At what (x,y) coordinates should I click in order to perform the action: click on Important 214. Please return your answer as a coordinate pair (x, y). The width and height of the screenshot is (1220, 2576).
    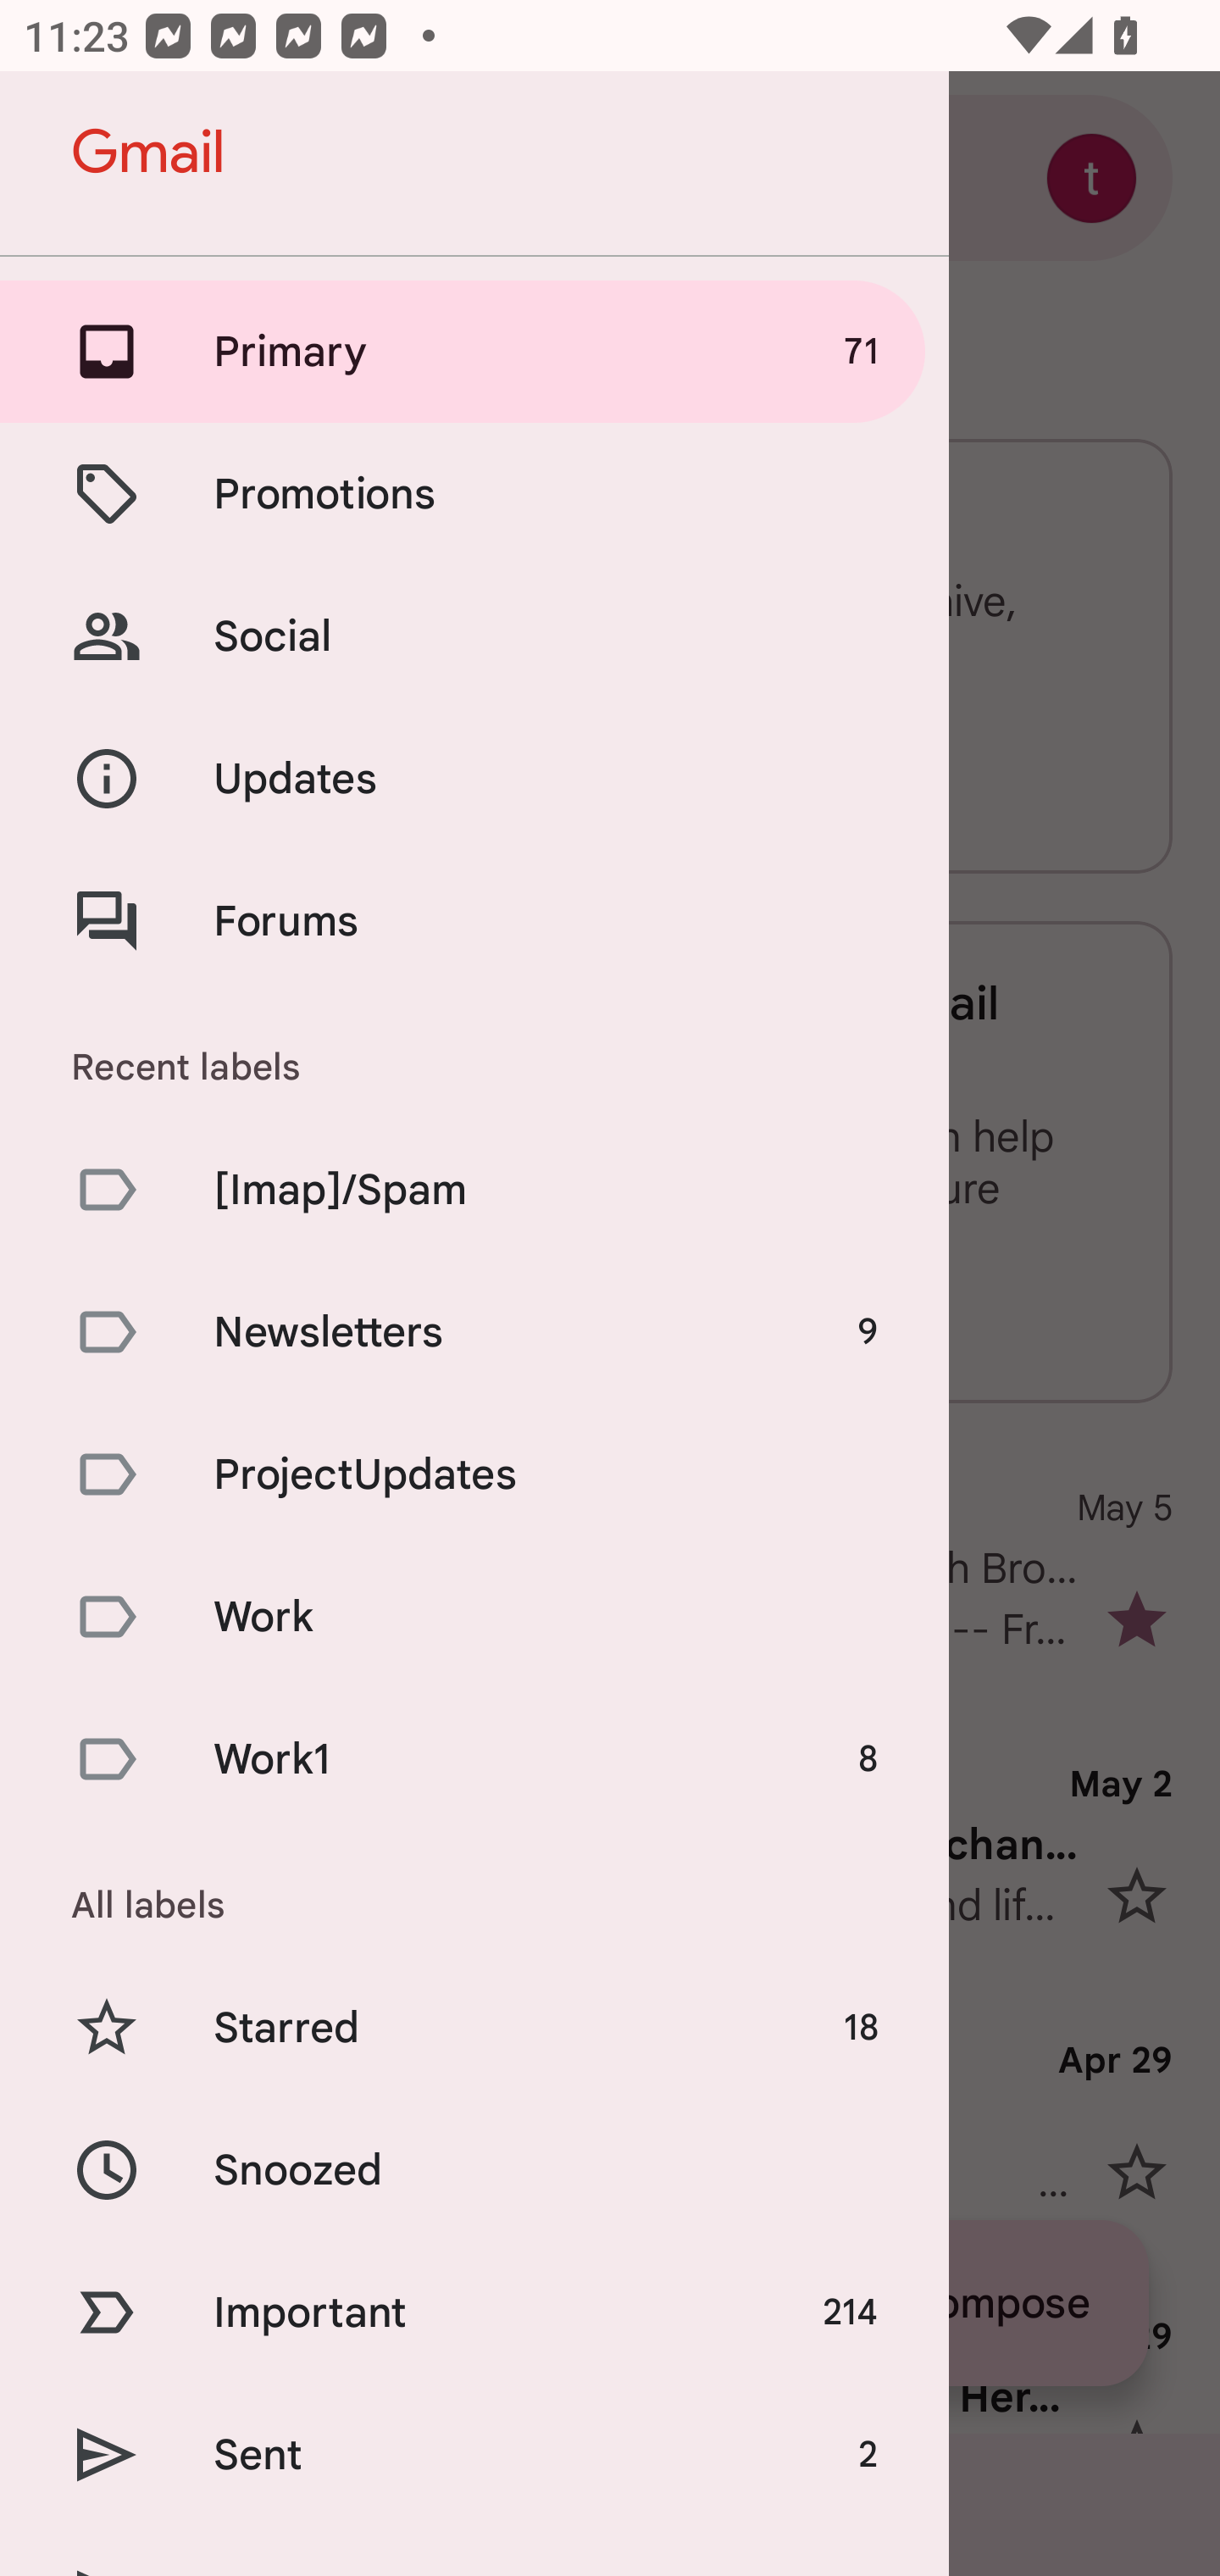
    Looking at the image, I should click on (474, 2312).